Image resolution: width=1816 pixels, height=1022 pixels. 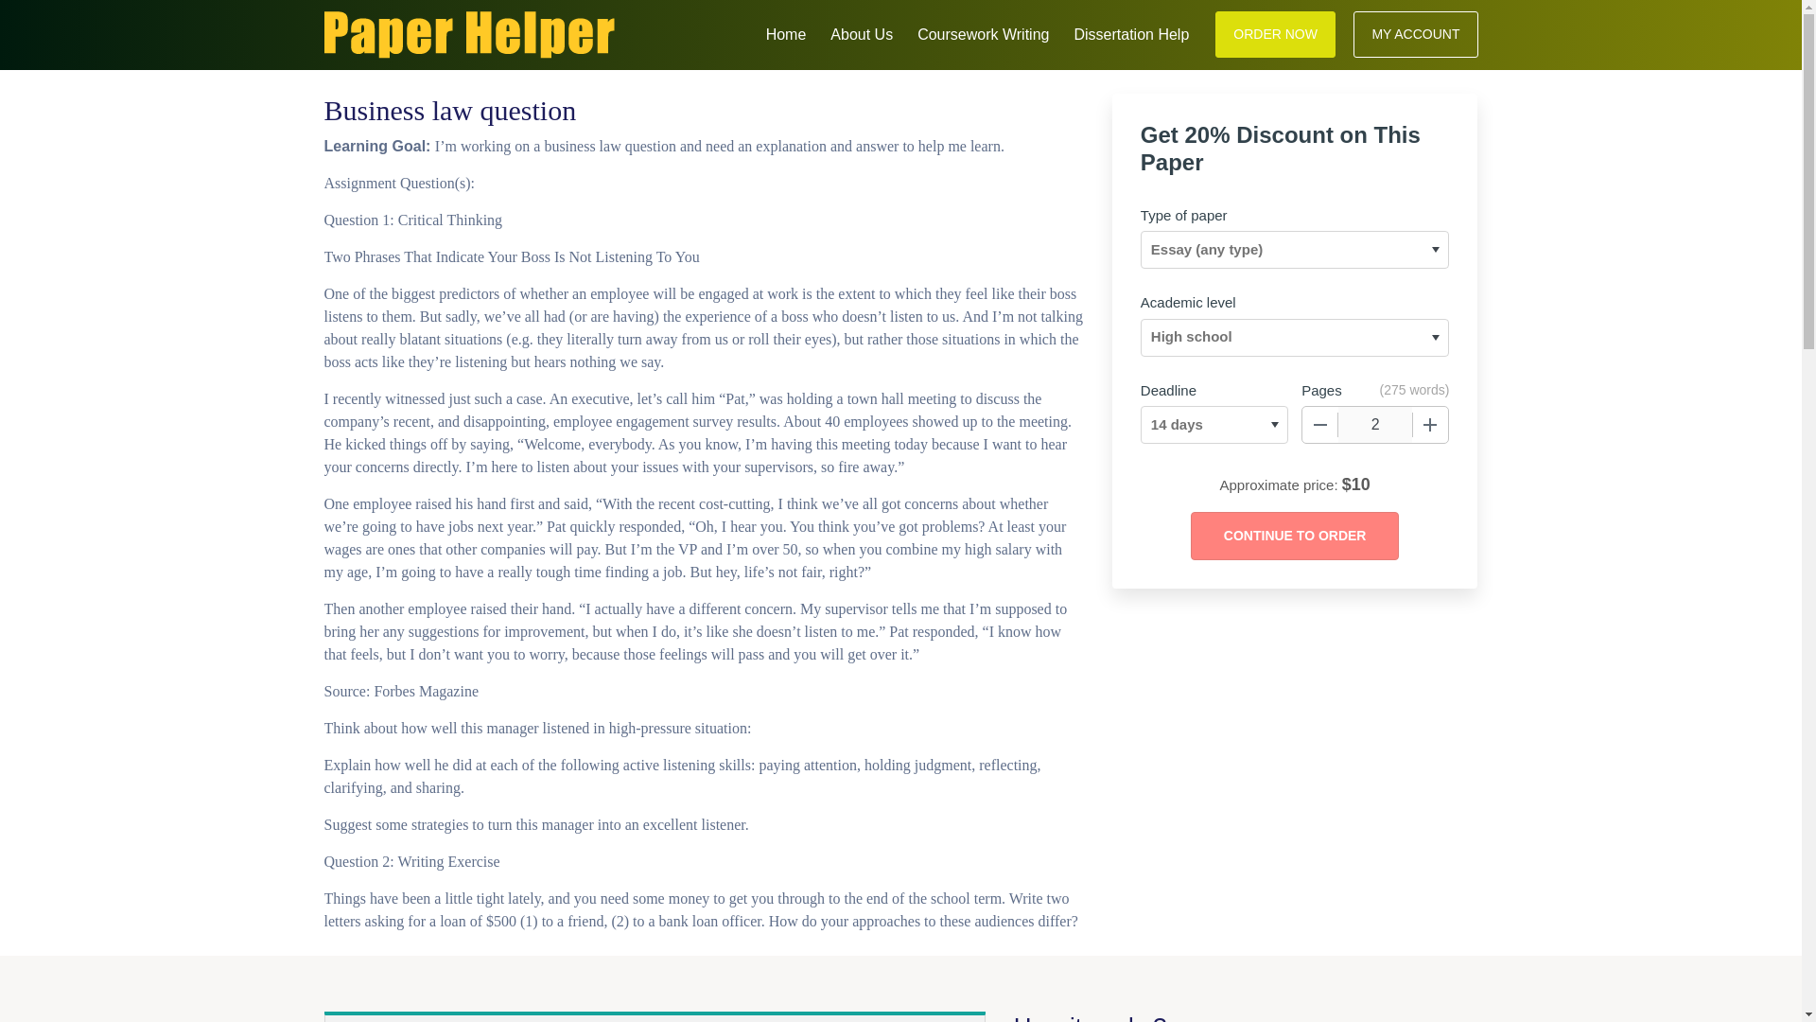 I want to click on MY ACCOUNT, so click(x=1415, y=34).